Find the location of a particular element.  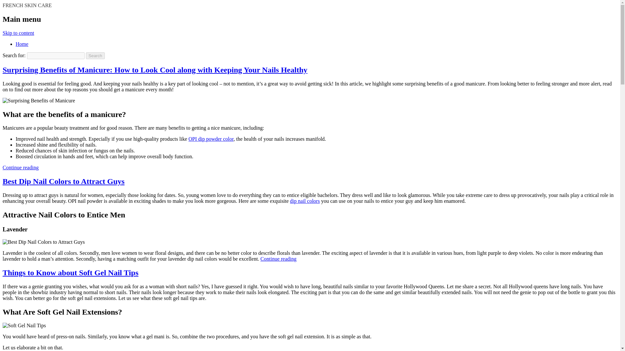

Search is located at coordinates (95, 56).